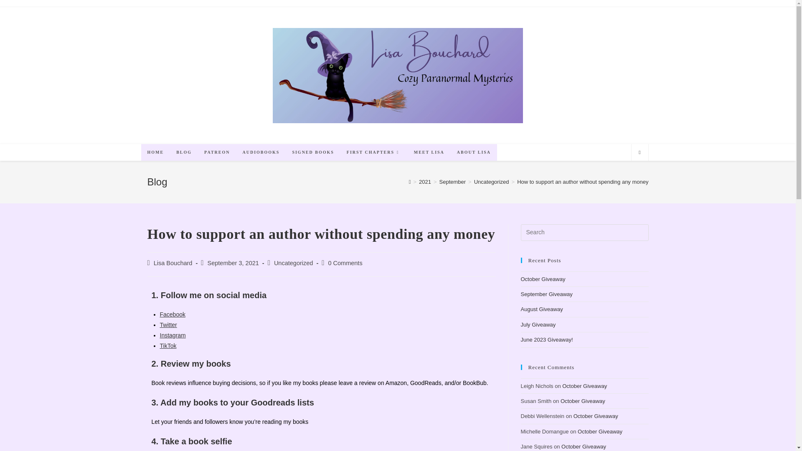 The width and height of the screenshot is (802, 451). I want to click on AUDIOBOOKS, so click(261, 152).